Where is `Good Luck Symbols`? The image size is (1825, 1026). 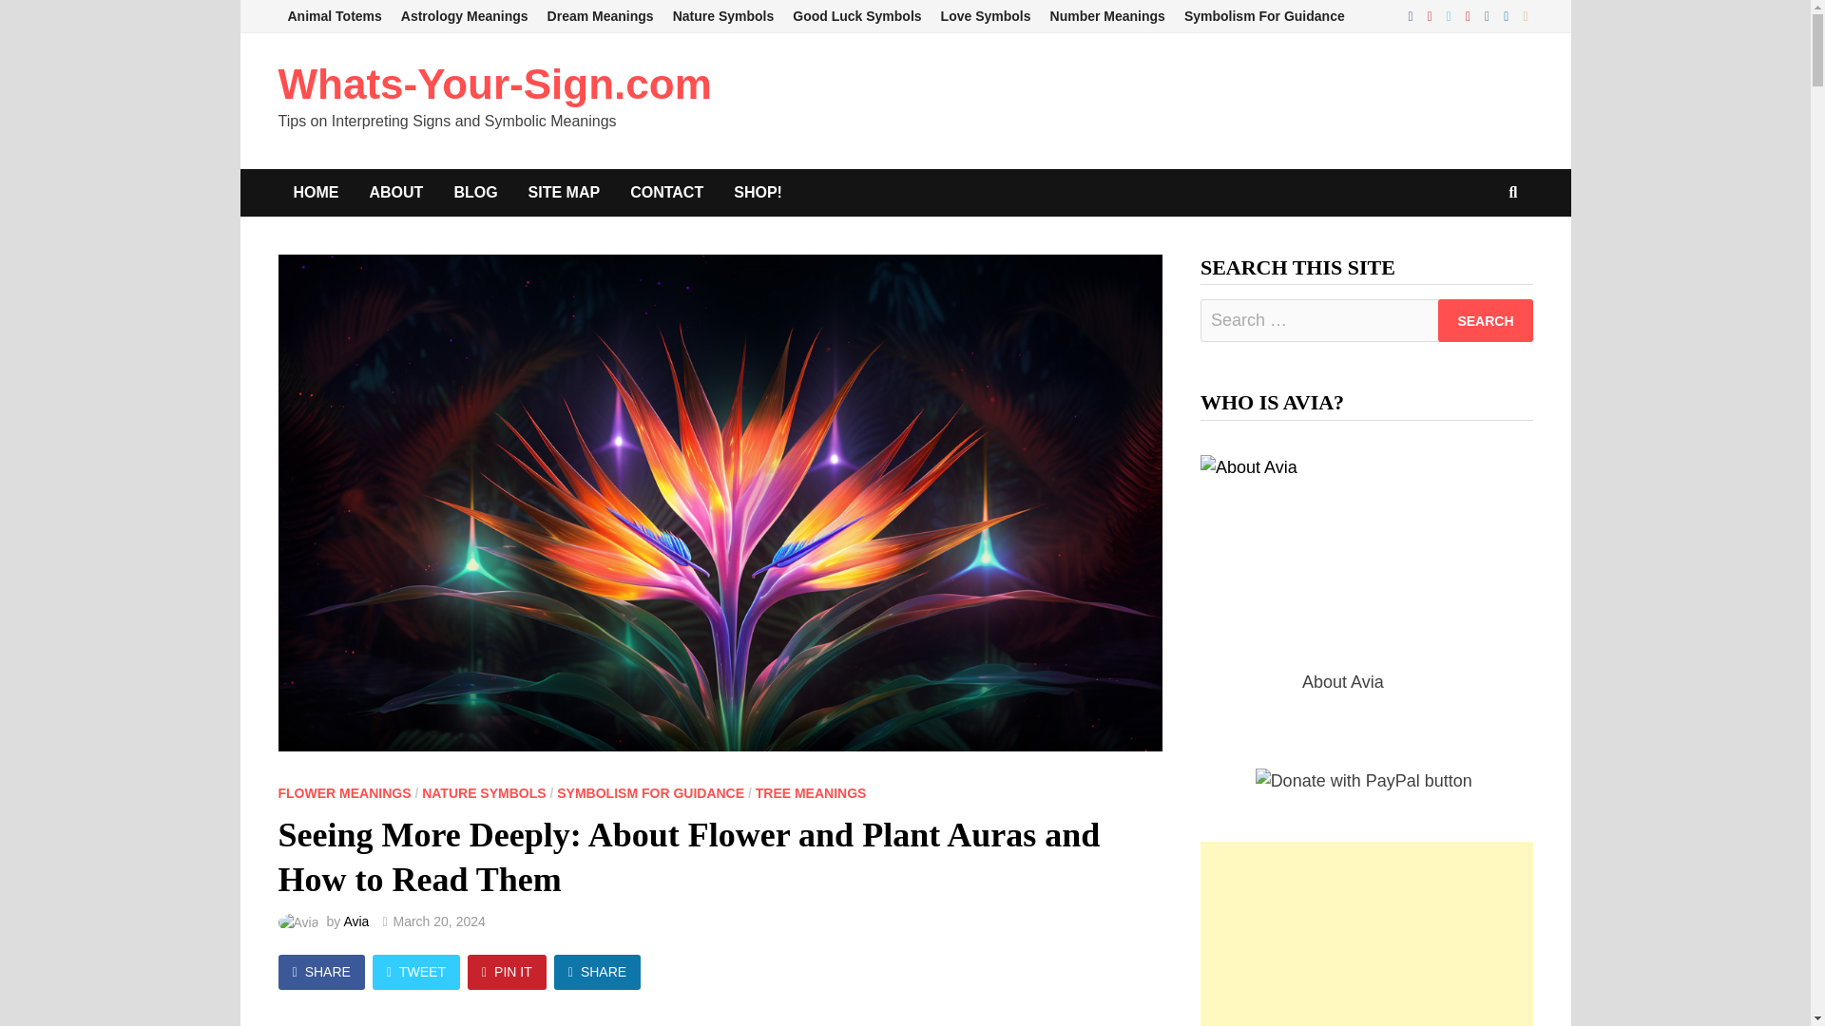 Good Luck Symbols is located at coordinates (856, 16).